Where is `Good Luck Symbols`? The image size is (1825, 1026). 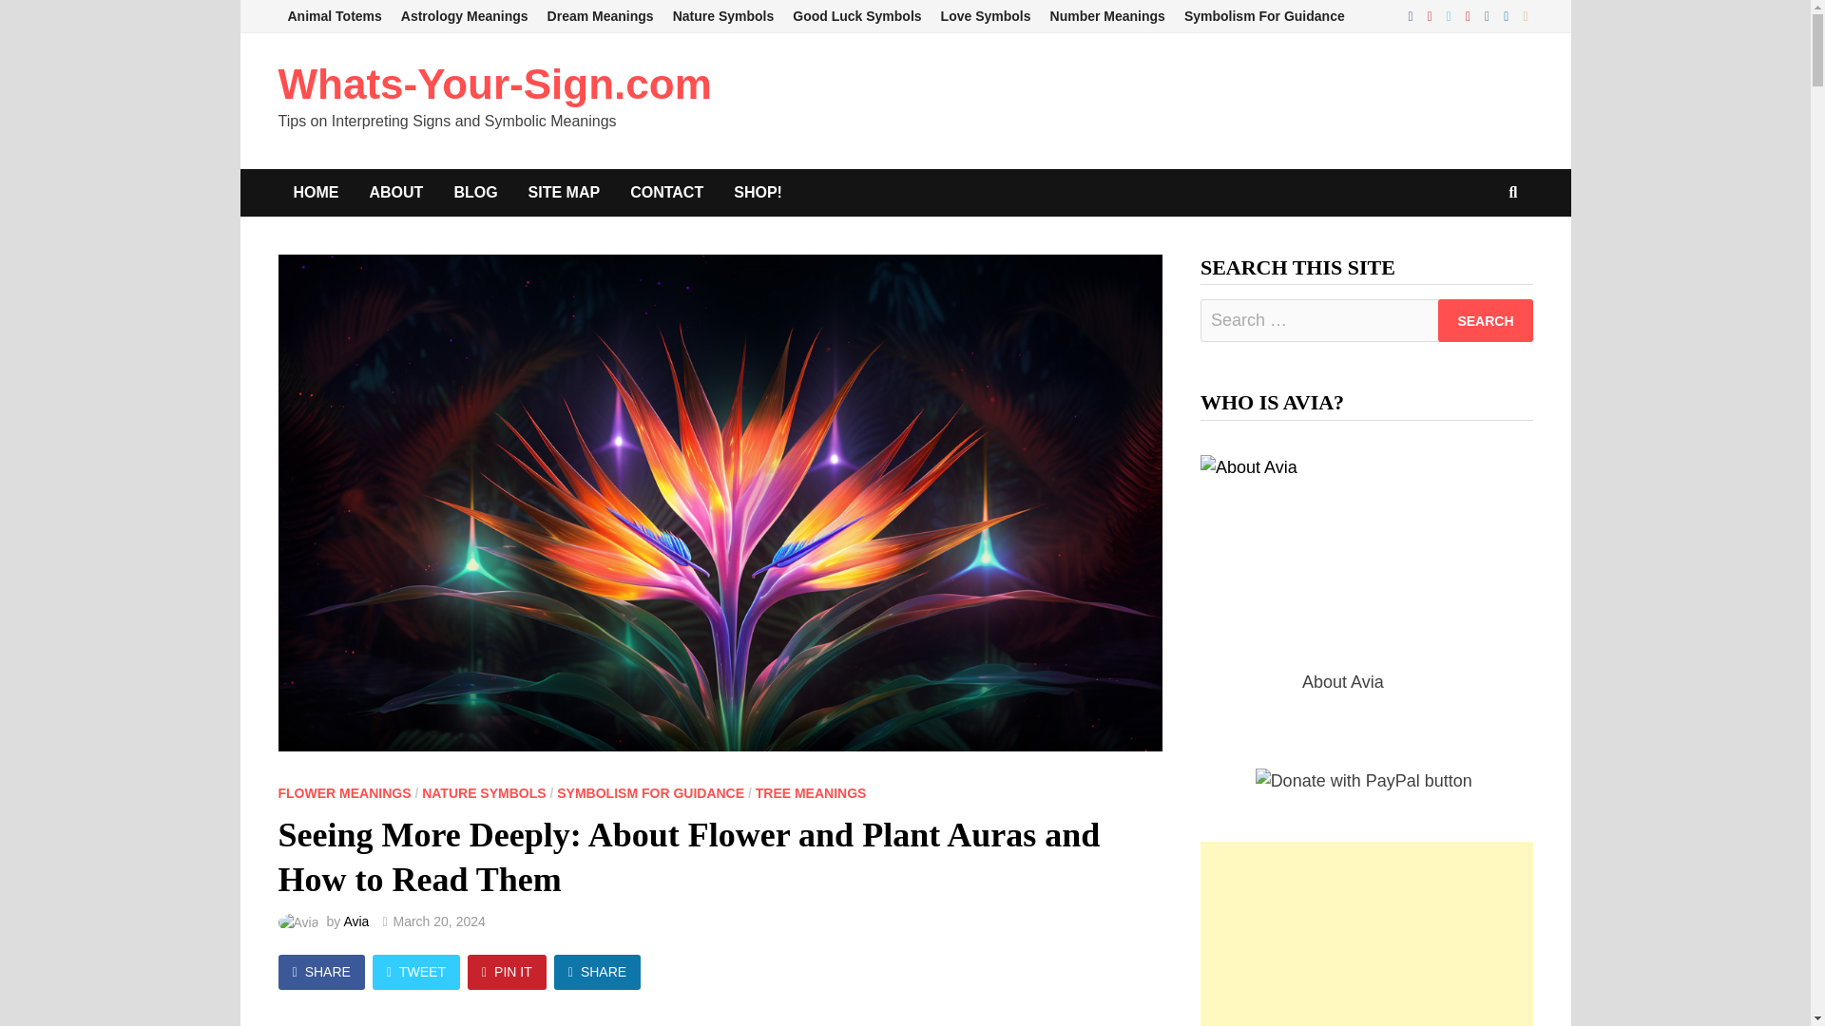 Good Luck Symbols is located at coordinates (856, 16).